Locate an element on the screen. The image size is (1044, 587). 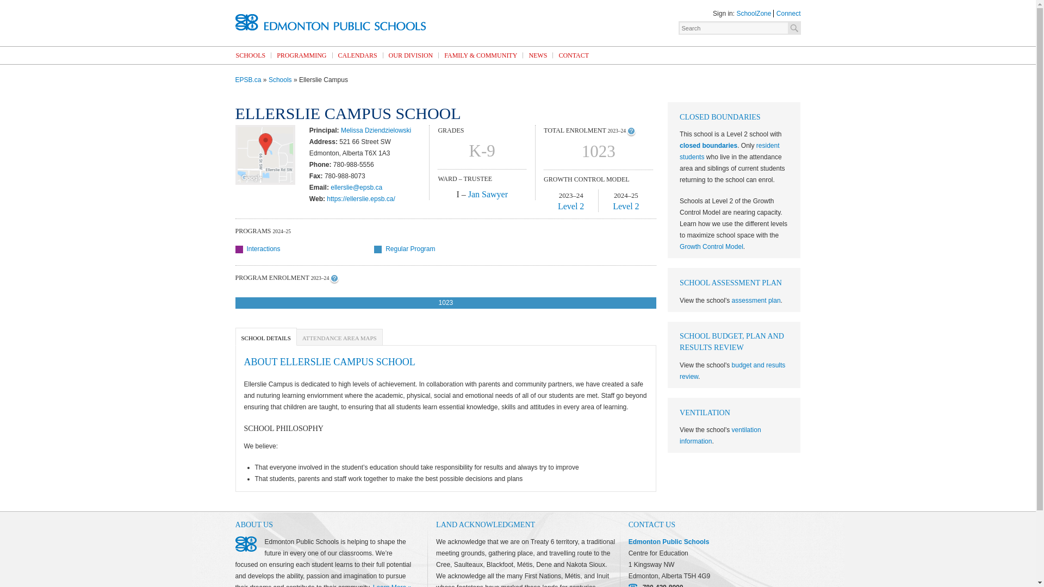
Interactions is located at coordinates (711, 247).